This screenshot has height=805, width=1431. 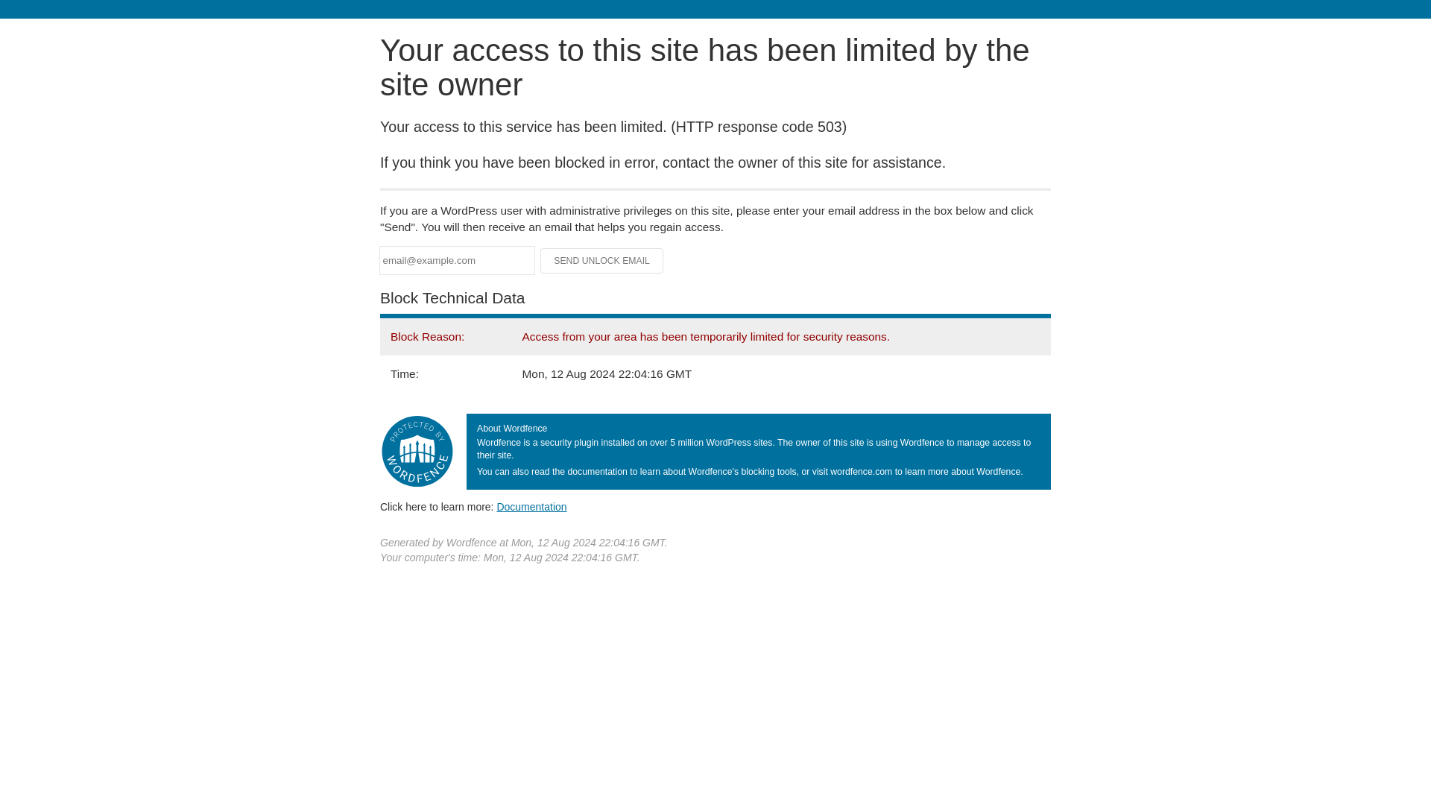 I want to click on Send Unlock Email, so click(x=602, y=261).